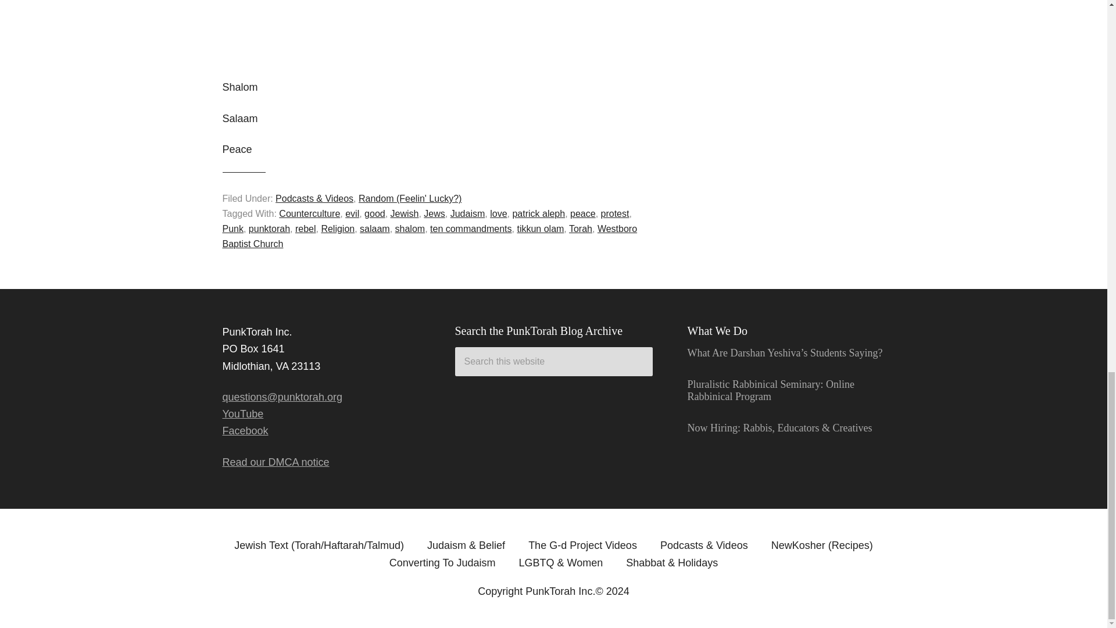 The height and width of the screenshot is (628, 1116). Describe the element at coordinates (434, 213) in the screenshot. I see `Jews` at that location.